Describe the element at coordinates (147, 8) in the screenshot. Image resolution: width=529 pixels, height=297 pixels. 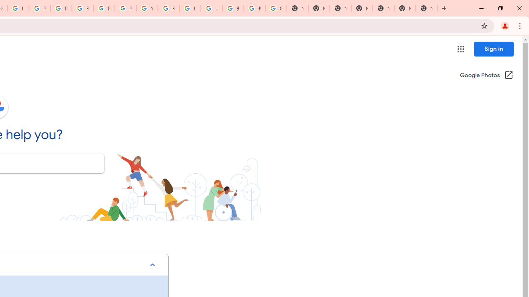
I see `YouTube` at that location.